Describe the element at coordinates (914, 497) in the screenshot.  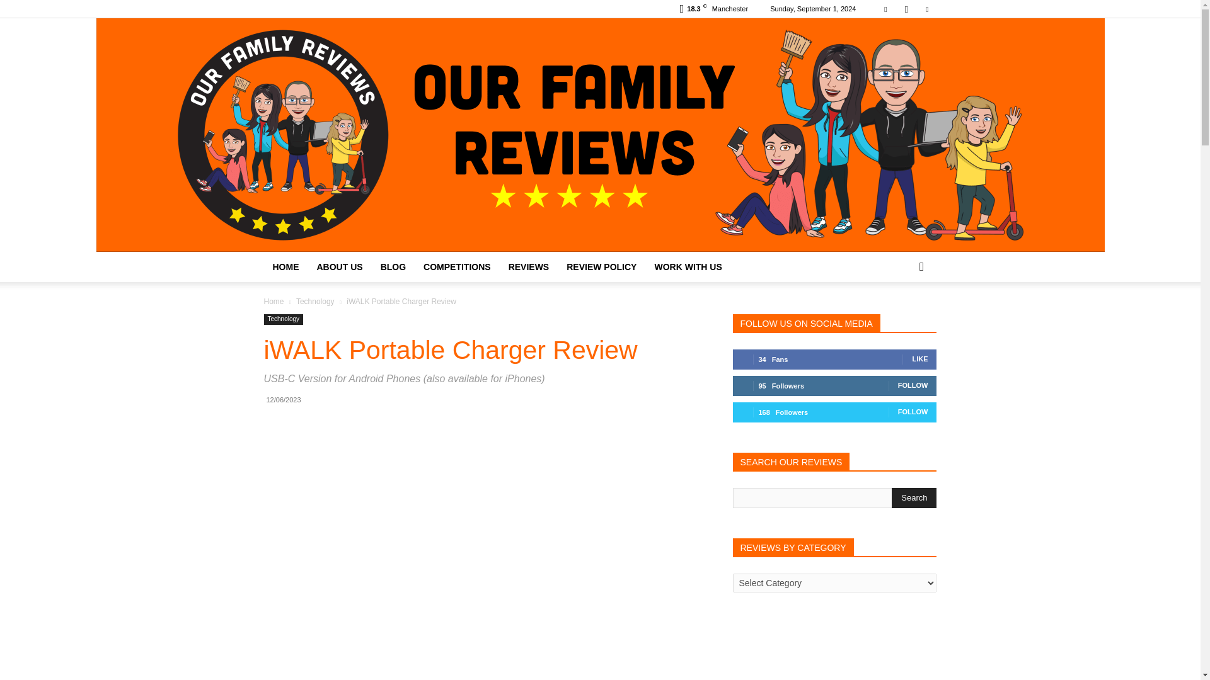
I see `Search` at that location.